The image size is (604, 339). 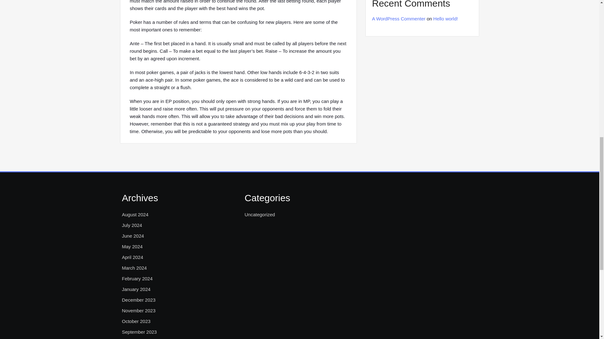 I want to click on August 2024, so click(x=135, y=214).